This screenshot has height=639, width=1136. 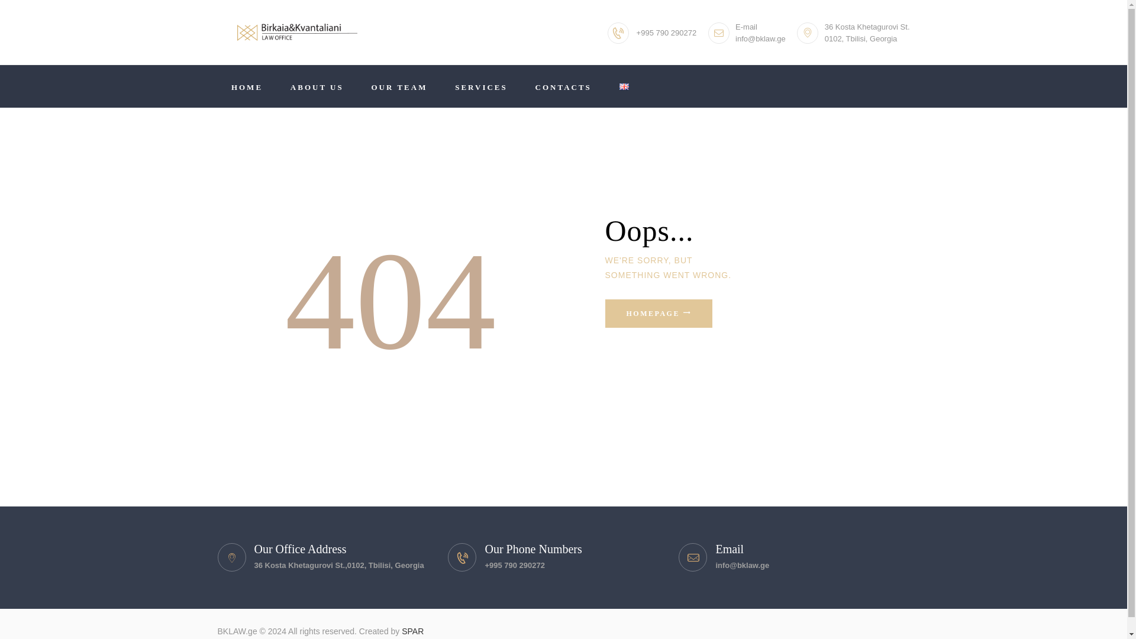 I want to click on CONTACTS, so click(x=563, y=86).